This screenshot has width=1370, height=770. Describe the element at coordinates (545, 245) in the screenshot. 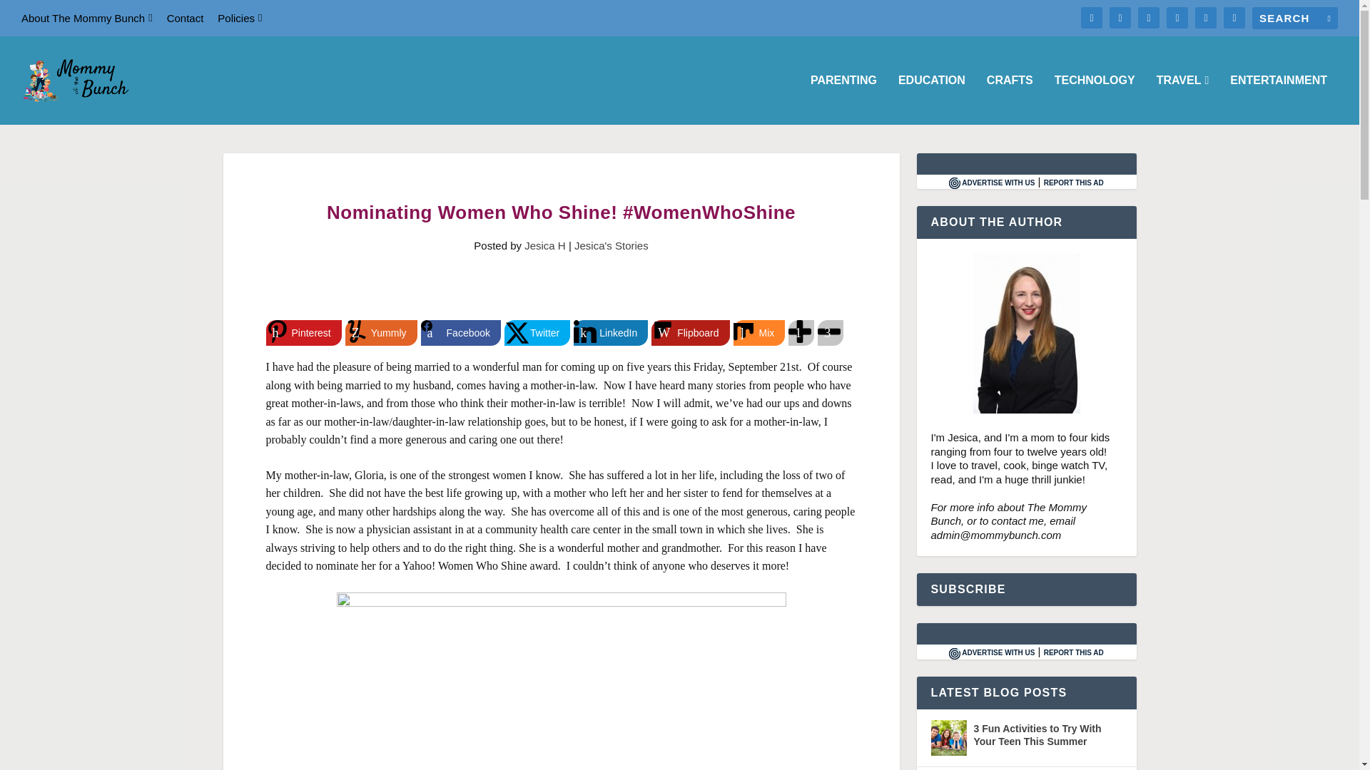

I see `Jesica H` at that location.